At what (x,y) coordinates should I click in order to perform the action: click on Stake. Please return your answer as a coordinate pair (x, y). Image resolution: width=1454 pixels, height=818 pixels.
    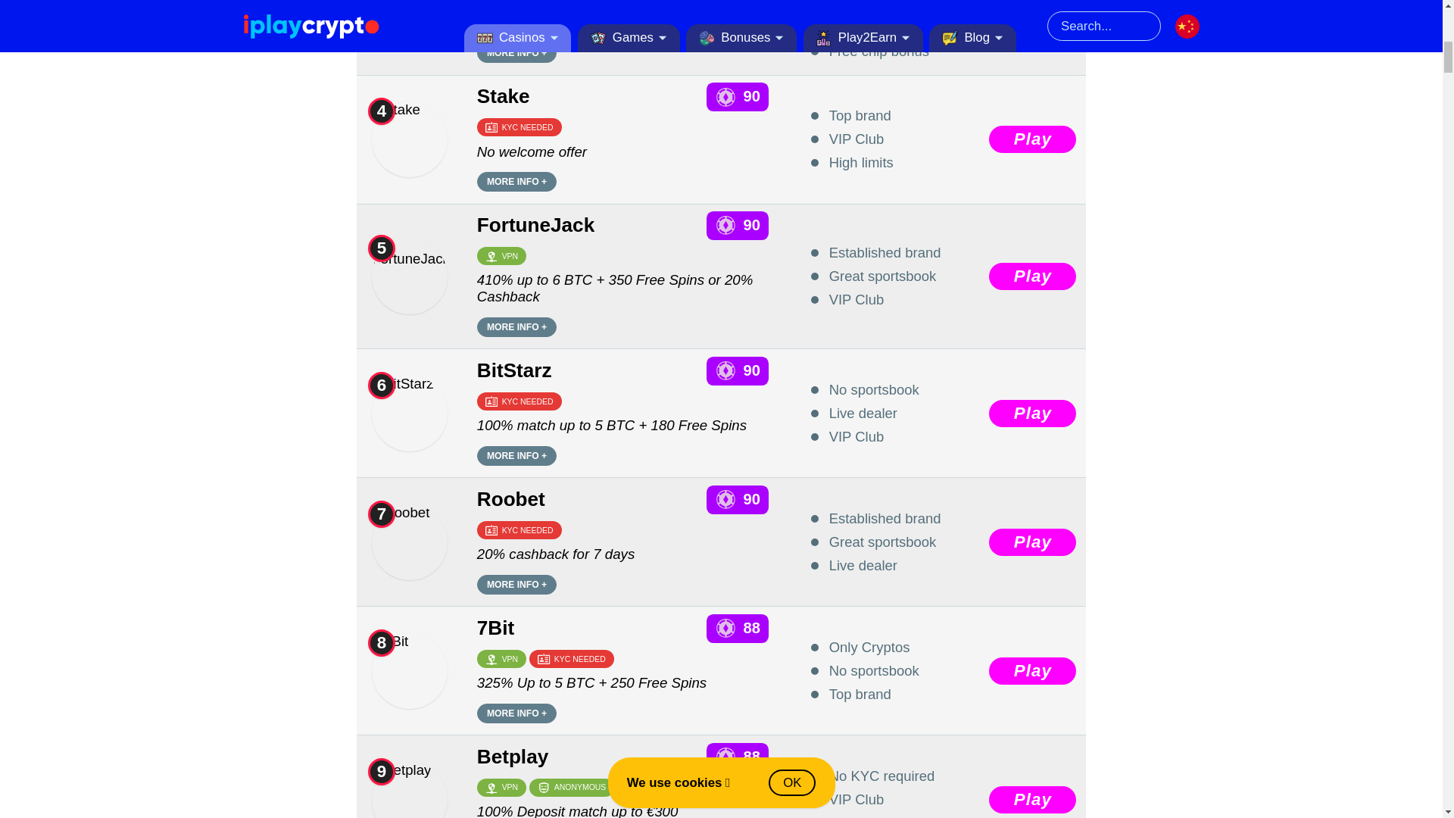
    Looking at the image, I should click on (410, 139).